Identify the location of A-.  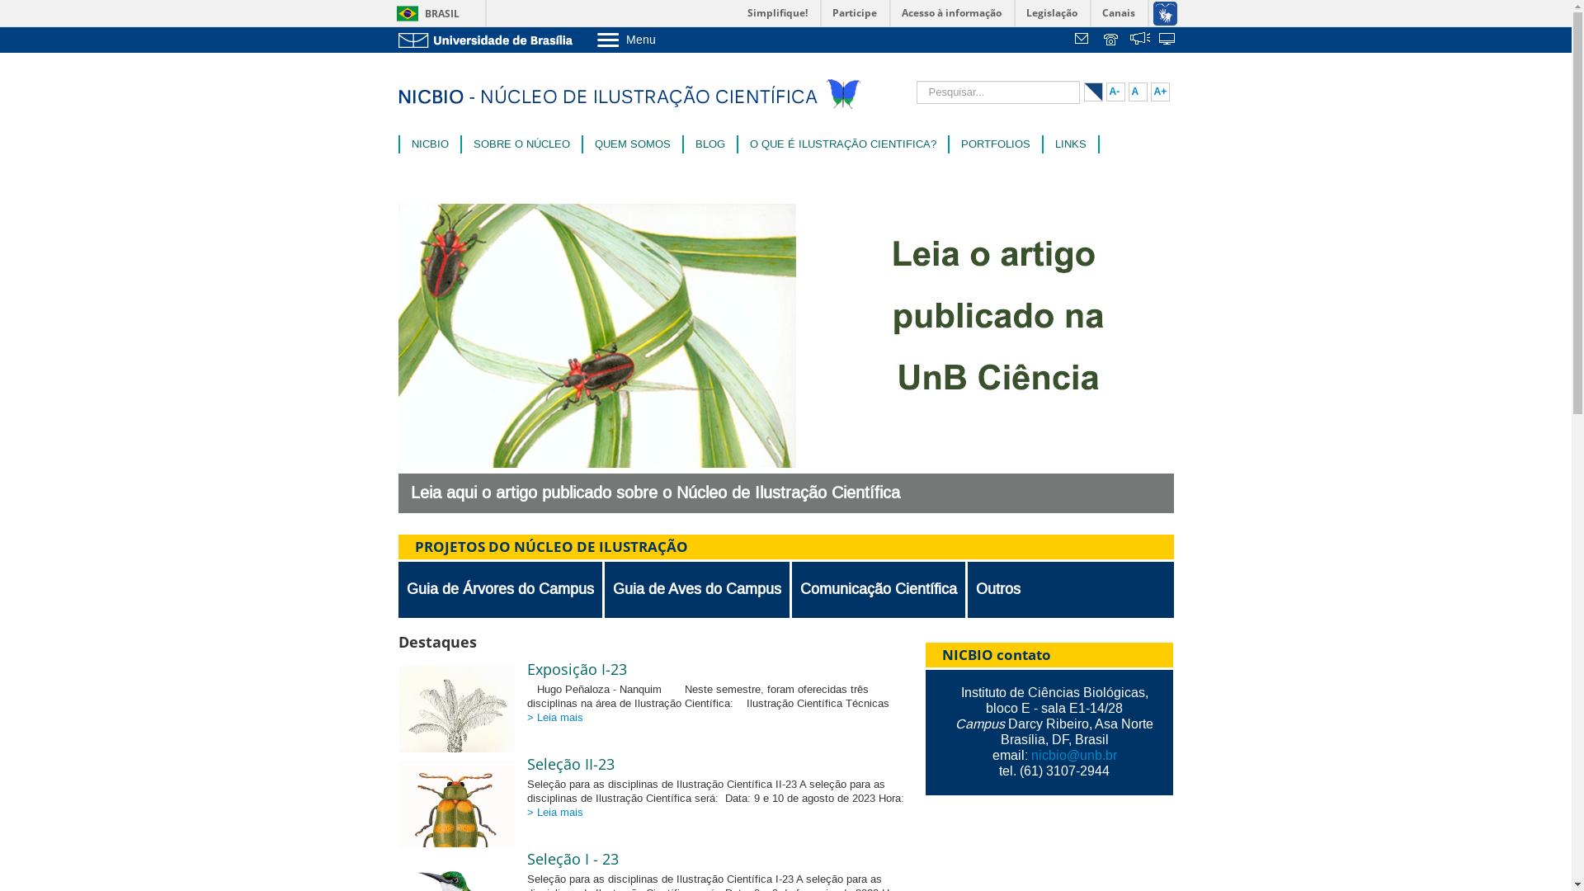
(1115, 92).